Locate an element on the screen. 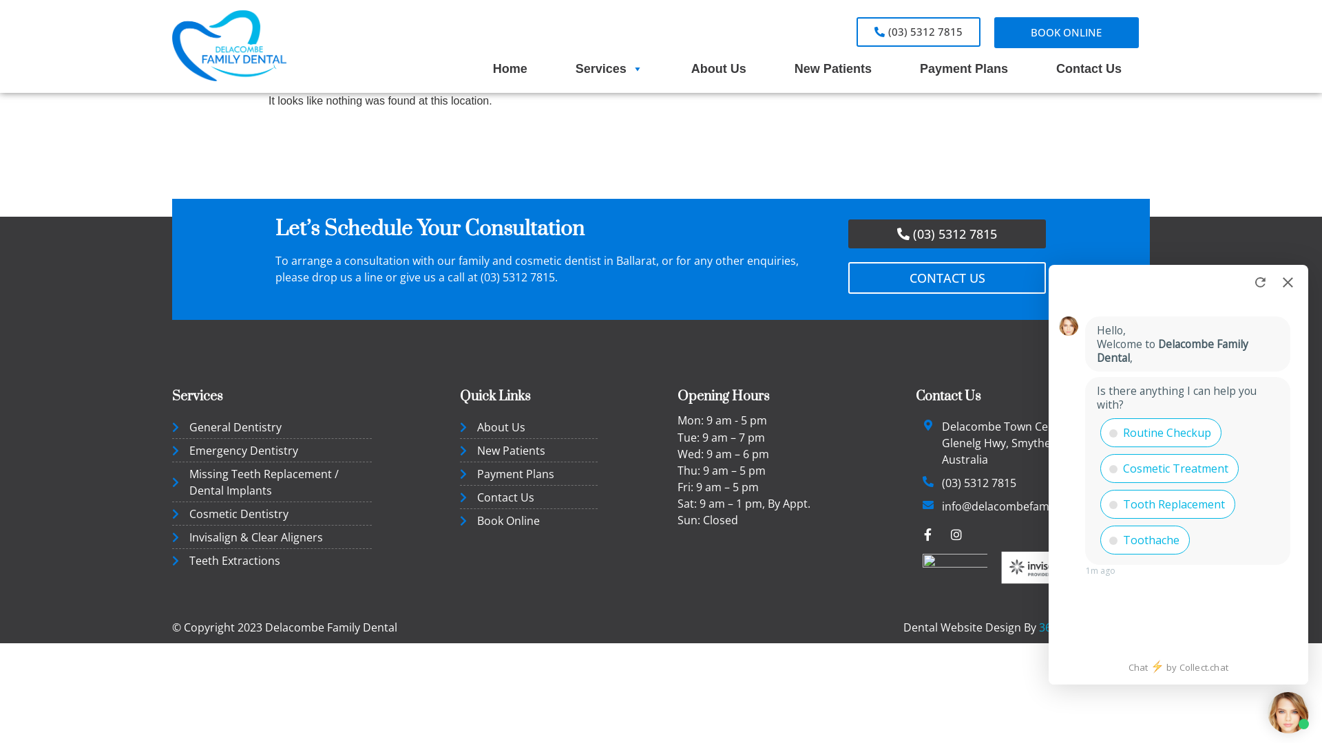  Book Online is located at coordinates (529, 521).